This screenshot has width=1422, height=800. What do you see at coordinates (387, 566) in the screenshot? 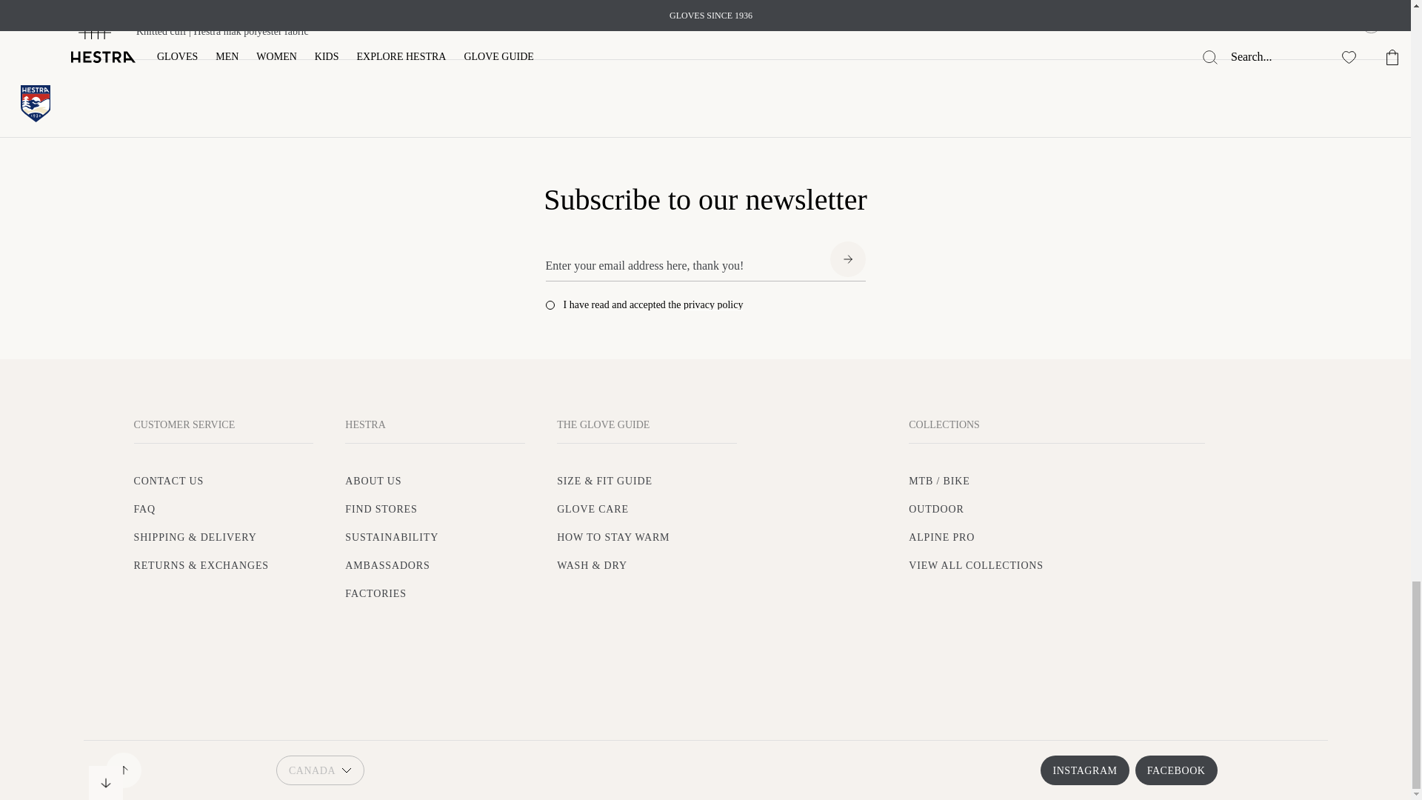
I see `AMBASSADORS` at bounding box center [387, 566].